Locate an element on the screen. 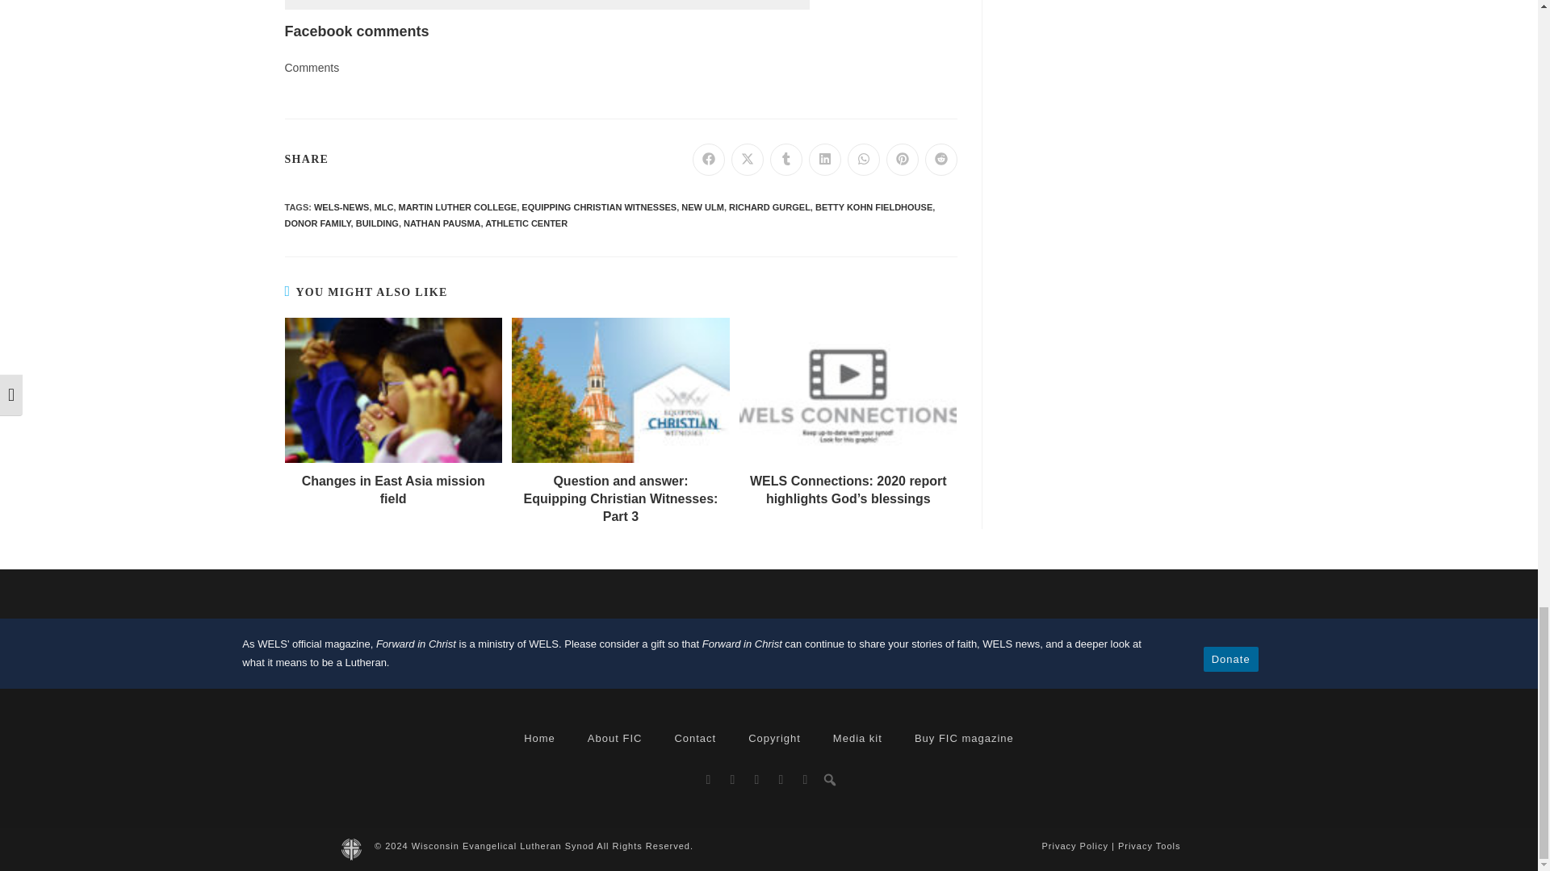 Image resolution: width=1550 pixels, height=871 pixels. Opens in a new window is located at coordinates (864, 160).